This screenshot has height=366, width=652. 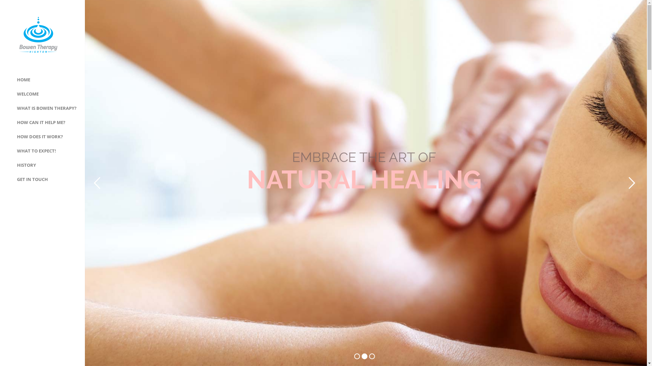 What do you see at coordinates (28, 94) in the screenshot?
I see `WELCOME` at bounding box center [28, 94].